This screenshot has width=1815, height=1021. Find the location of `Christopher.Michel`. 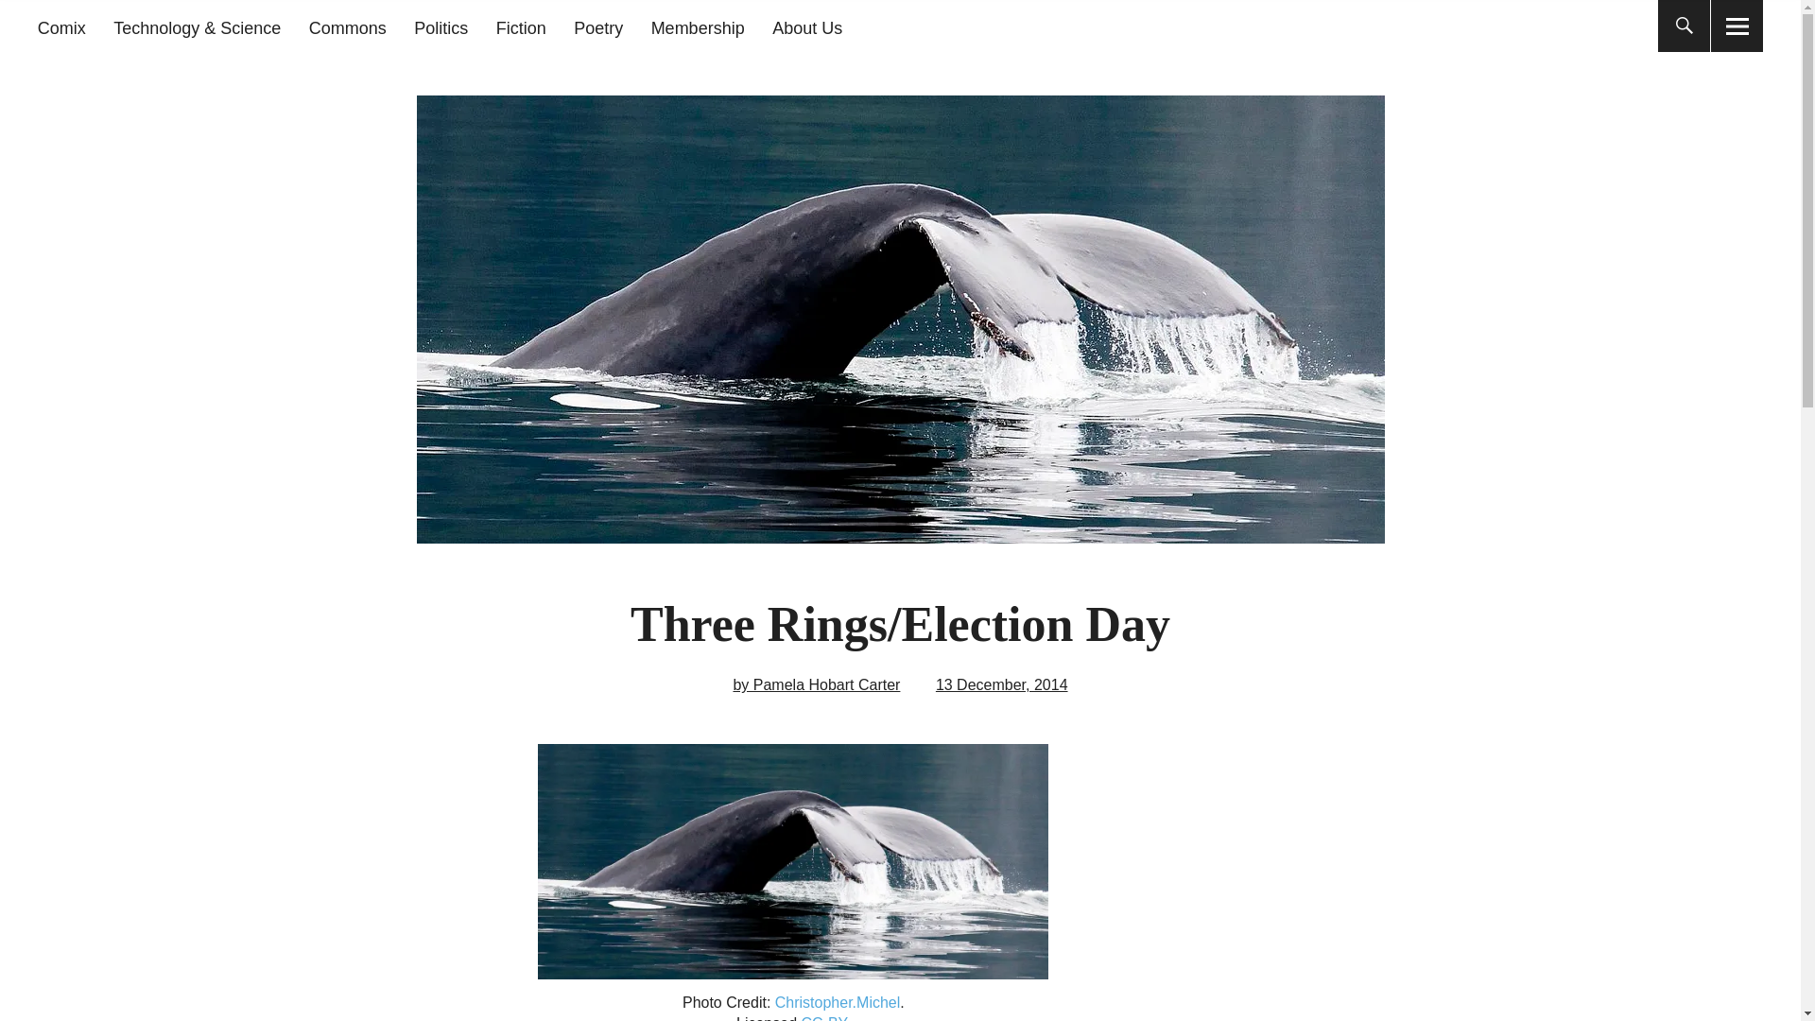

Christopher.Michel is located at coordinates (838, 1002).